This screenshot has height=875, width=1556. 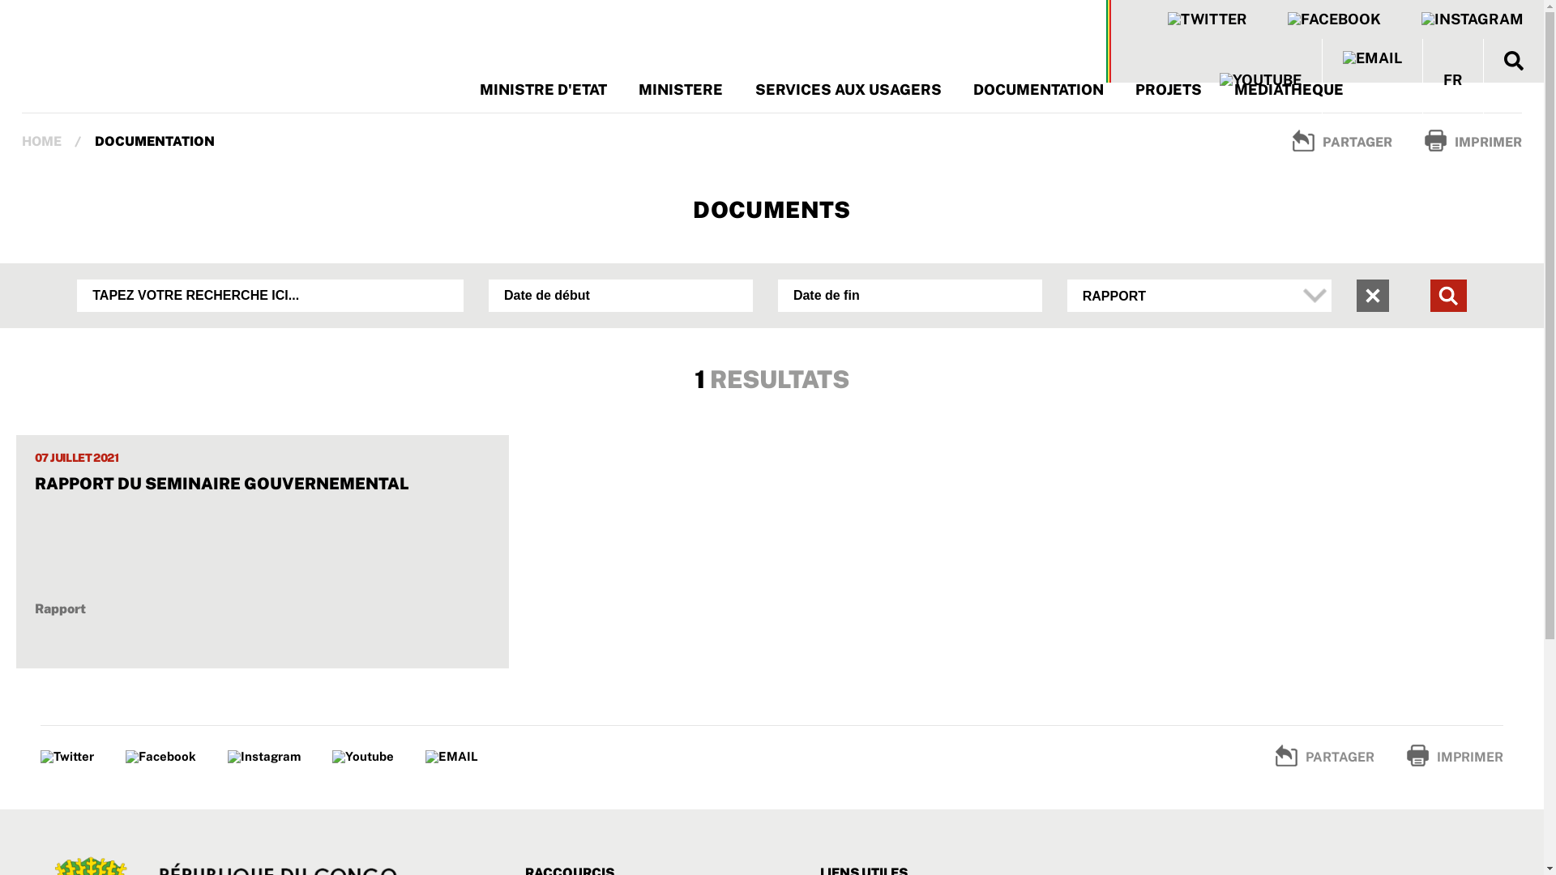 I want to click on Aller au contenu principal, so click(x=0, y=0).